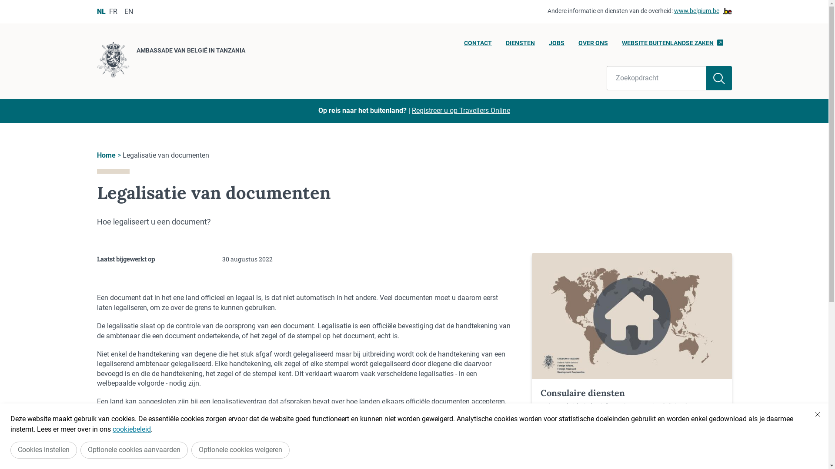 The height and width of the screenshot is (469, 835). I want to click on Home, so click(106, 155).